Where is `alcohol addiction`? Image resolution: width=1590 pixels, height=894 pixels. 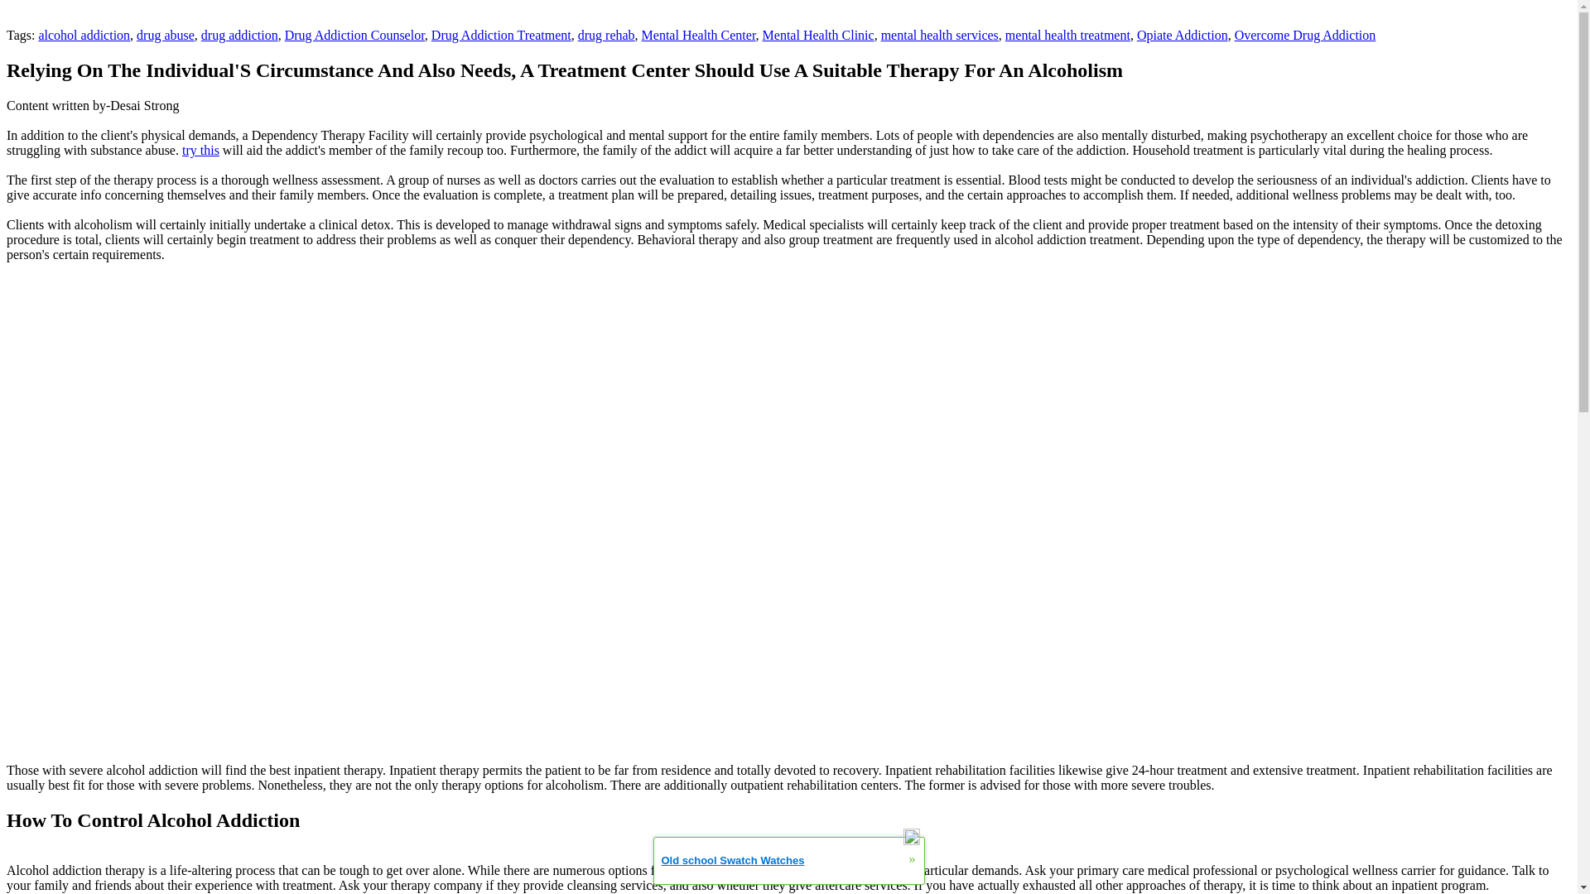
alcohol addiction is located at coordinates (84, 35).